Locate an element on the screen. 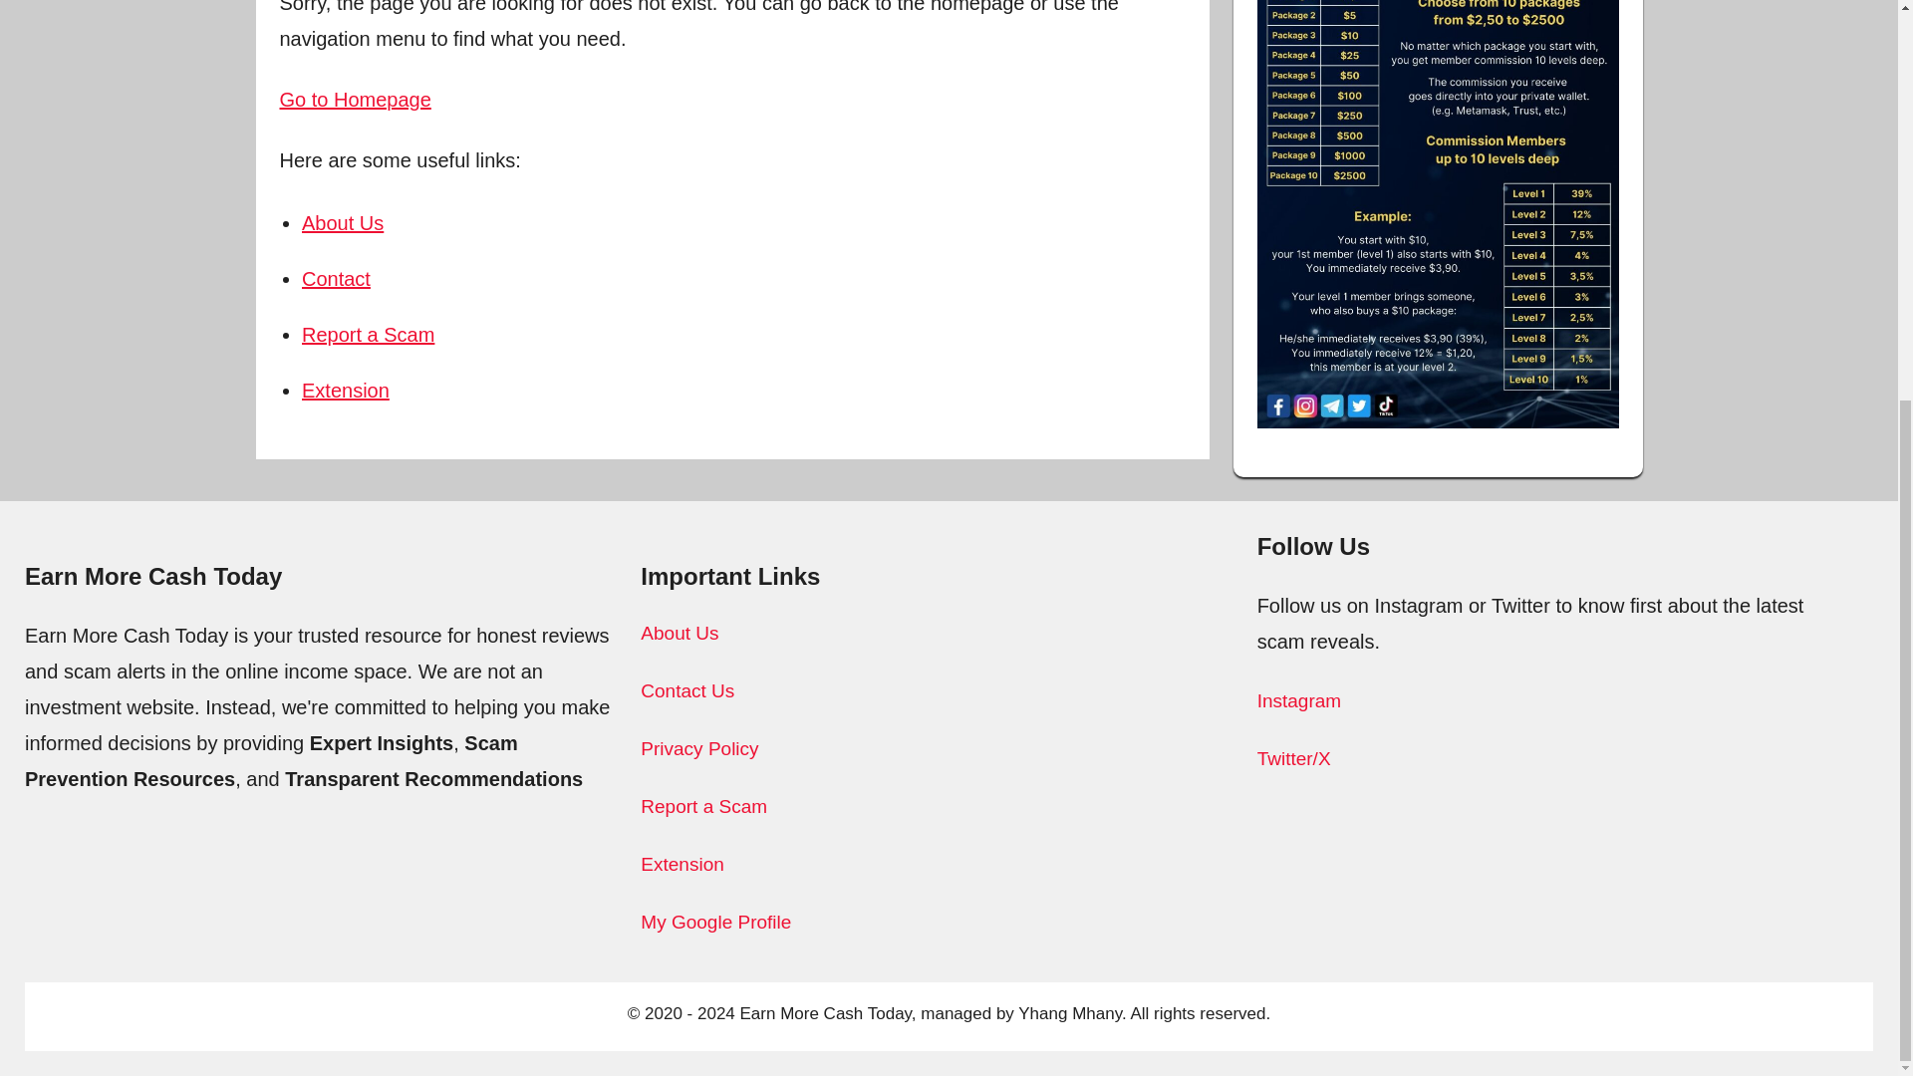 This screenshot has height=1076, width=1913. Extension is located at coordinates (346, 391).